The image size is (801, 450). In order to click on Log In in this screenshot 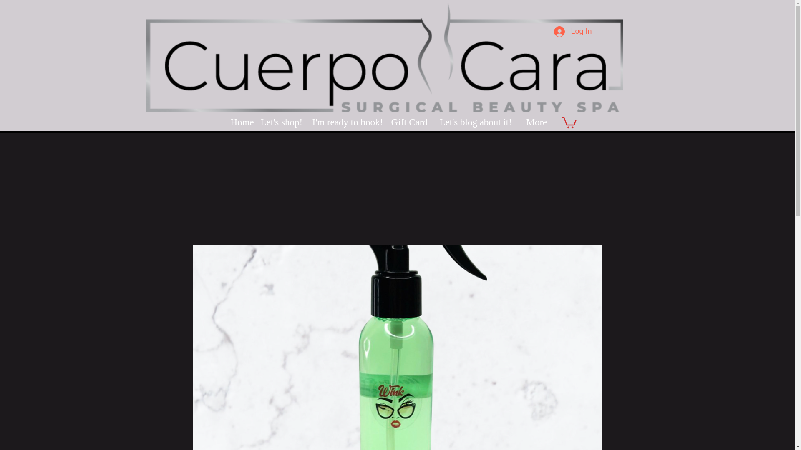, I will do `click(572, 32)`.